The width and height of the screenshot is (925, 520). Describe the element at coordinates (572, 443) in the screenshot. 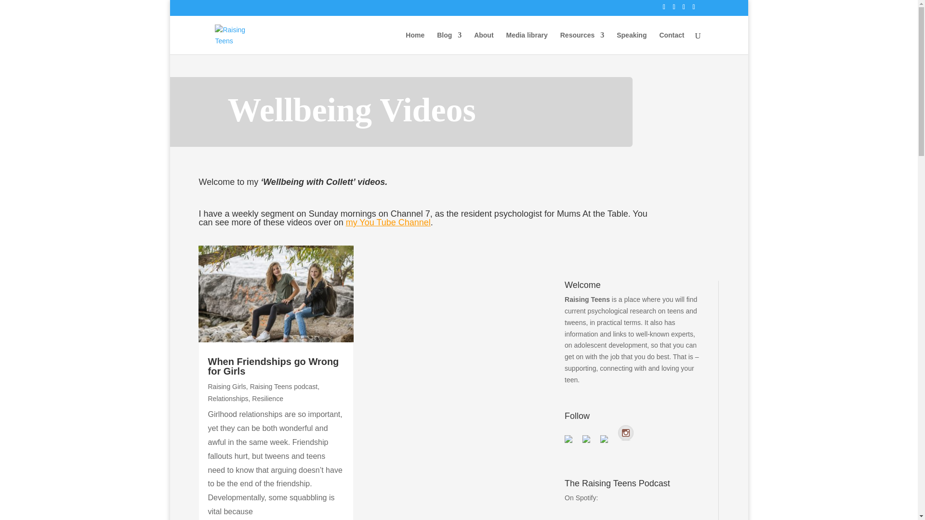

I see `Follow us on Facebook` at that location.